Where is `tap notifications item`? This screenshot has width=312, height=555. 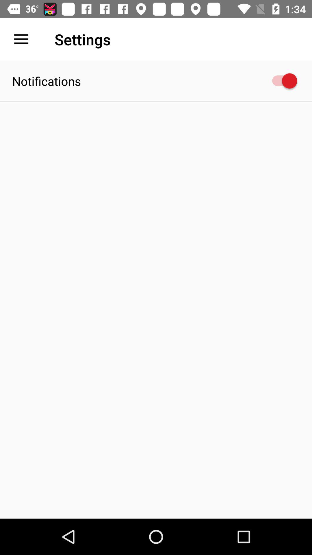
tap notifications item is located at coordinates (47, 81).